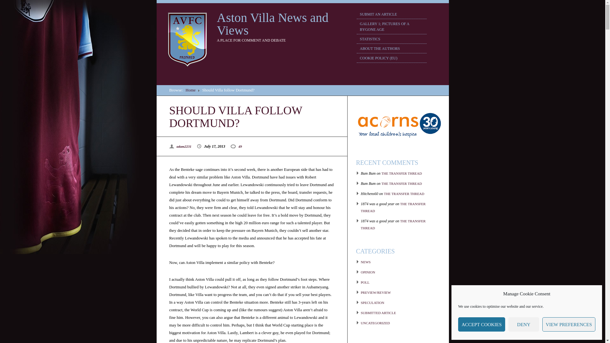  Describe the element at coordinates (191, 90) in the screenshot. I see `Aston Villa News and Views` at that location.